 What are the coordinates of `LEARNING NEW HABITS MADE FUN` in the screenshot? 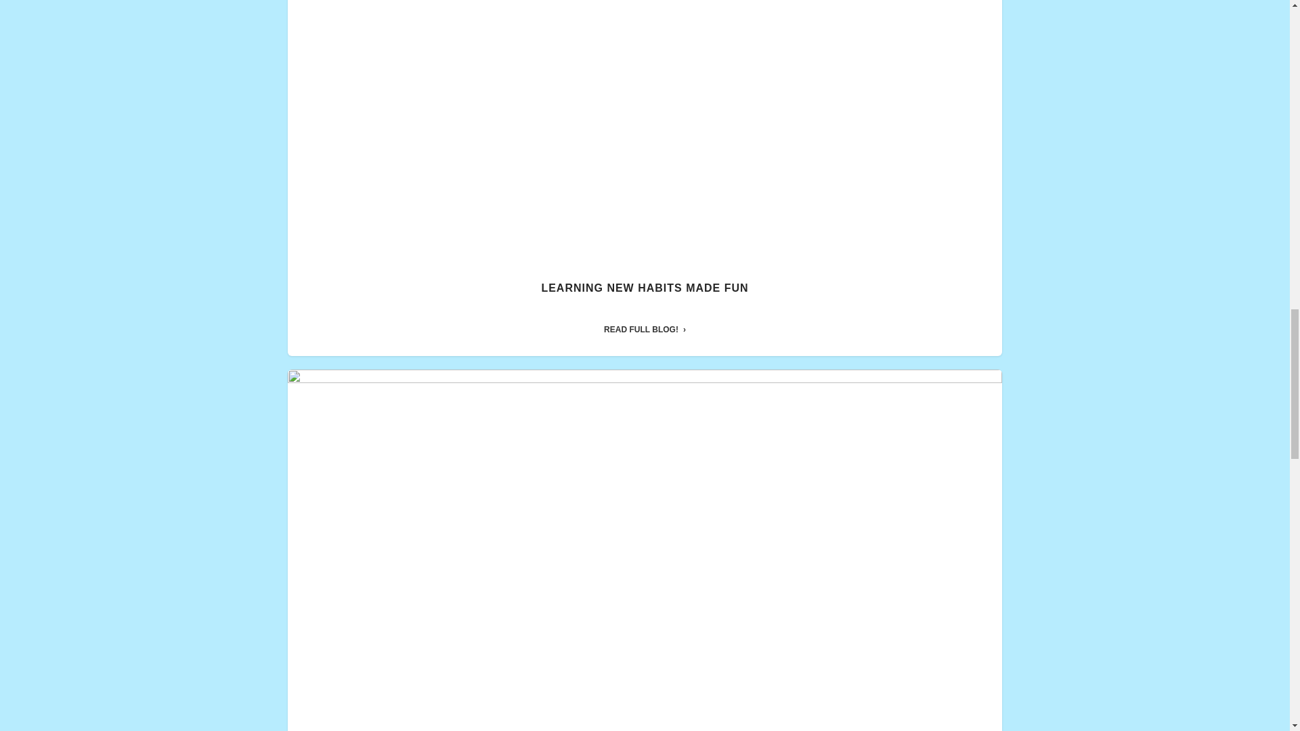 It's located at (645, 288).